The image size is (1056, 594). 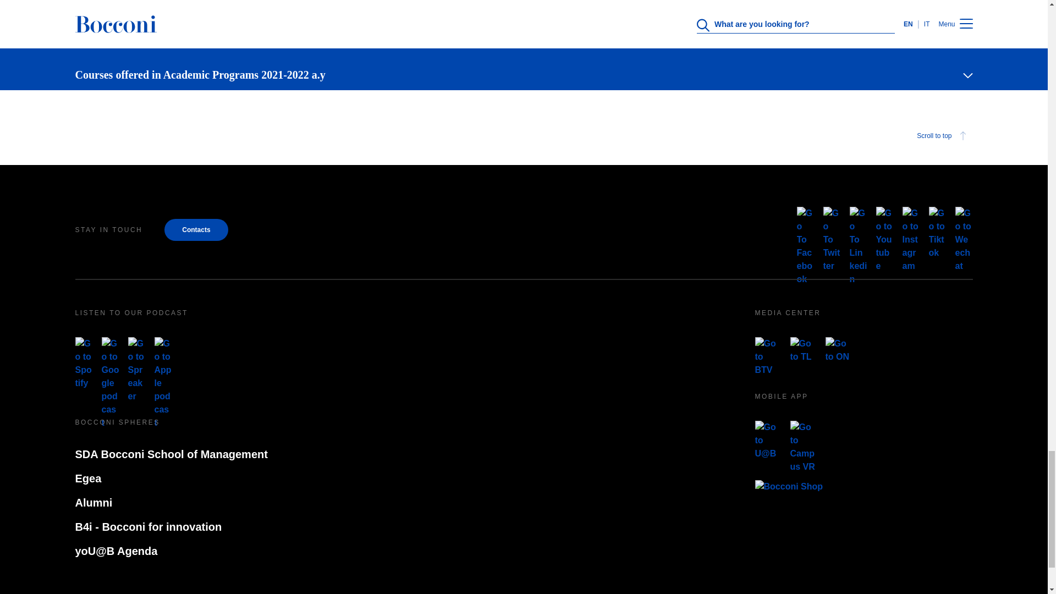 What do you see at coordinates (803, 350) in the screenshot?
I see `TL` at bounding box center [803, 350].